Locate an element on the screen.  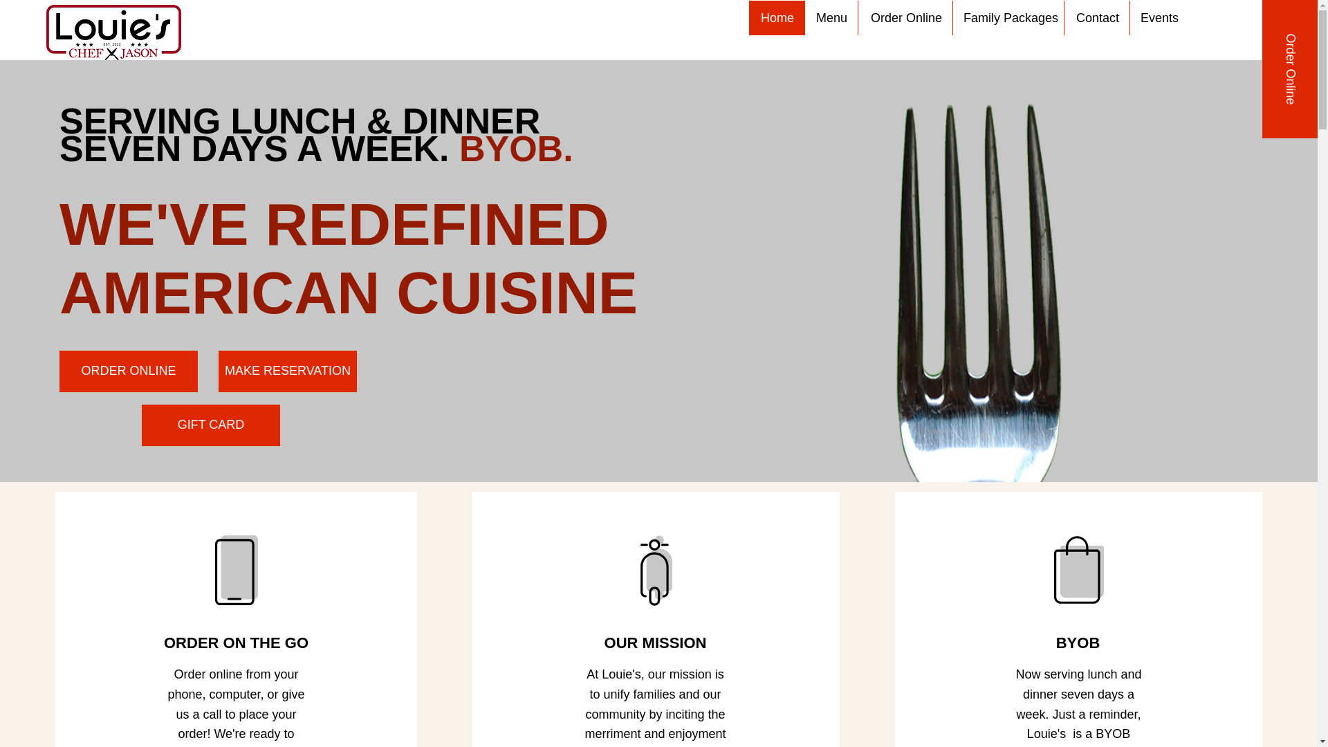
ORDER ONLINE is located at coordinates (129, 371).